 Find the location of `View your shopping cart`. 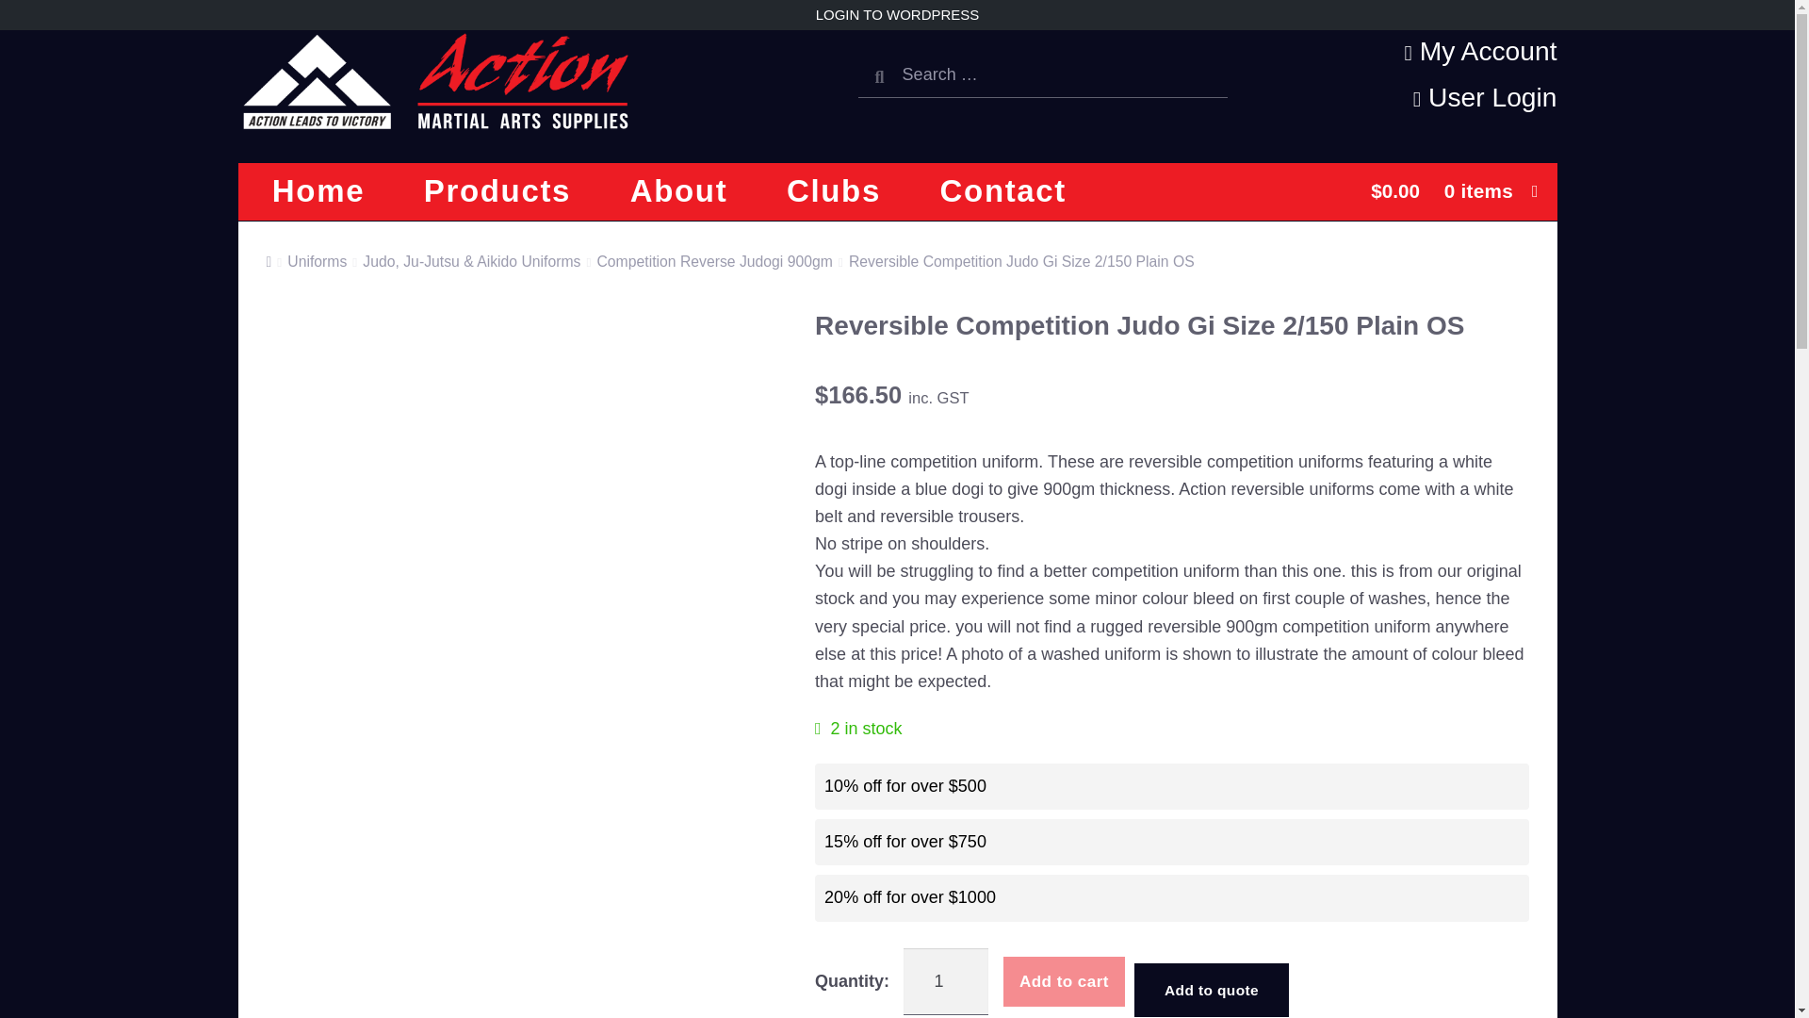

View your shopping cart is located at coordinates (1369, 191).